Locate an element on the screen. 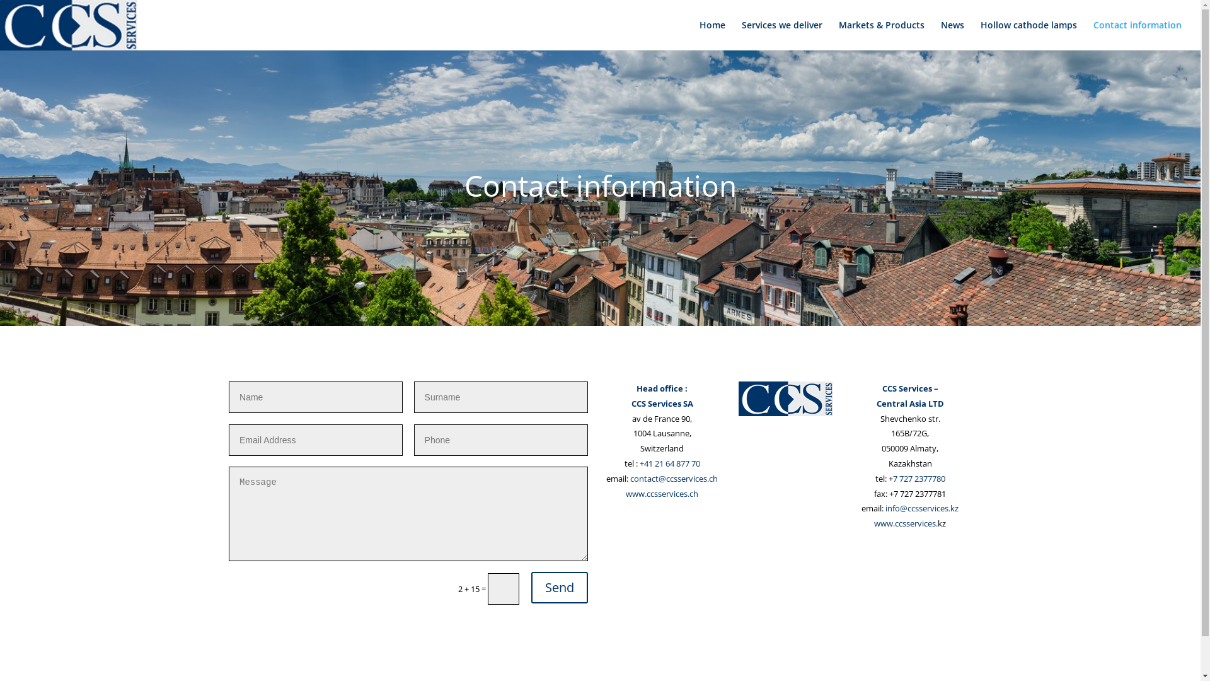 The width and height of the screenshot is (1210, 681). contact@ccsservices.ch is located at coordinates (674, 479).